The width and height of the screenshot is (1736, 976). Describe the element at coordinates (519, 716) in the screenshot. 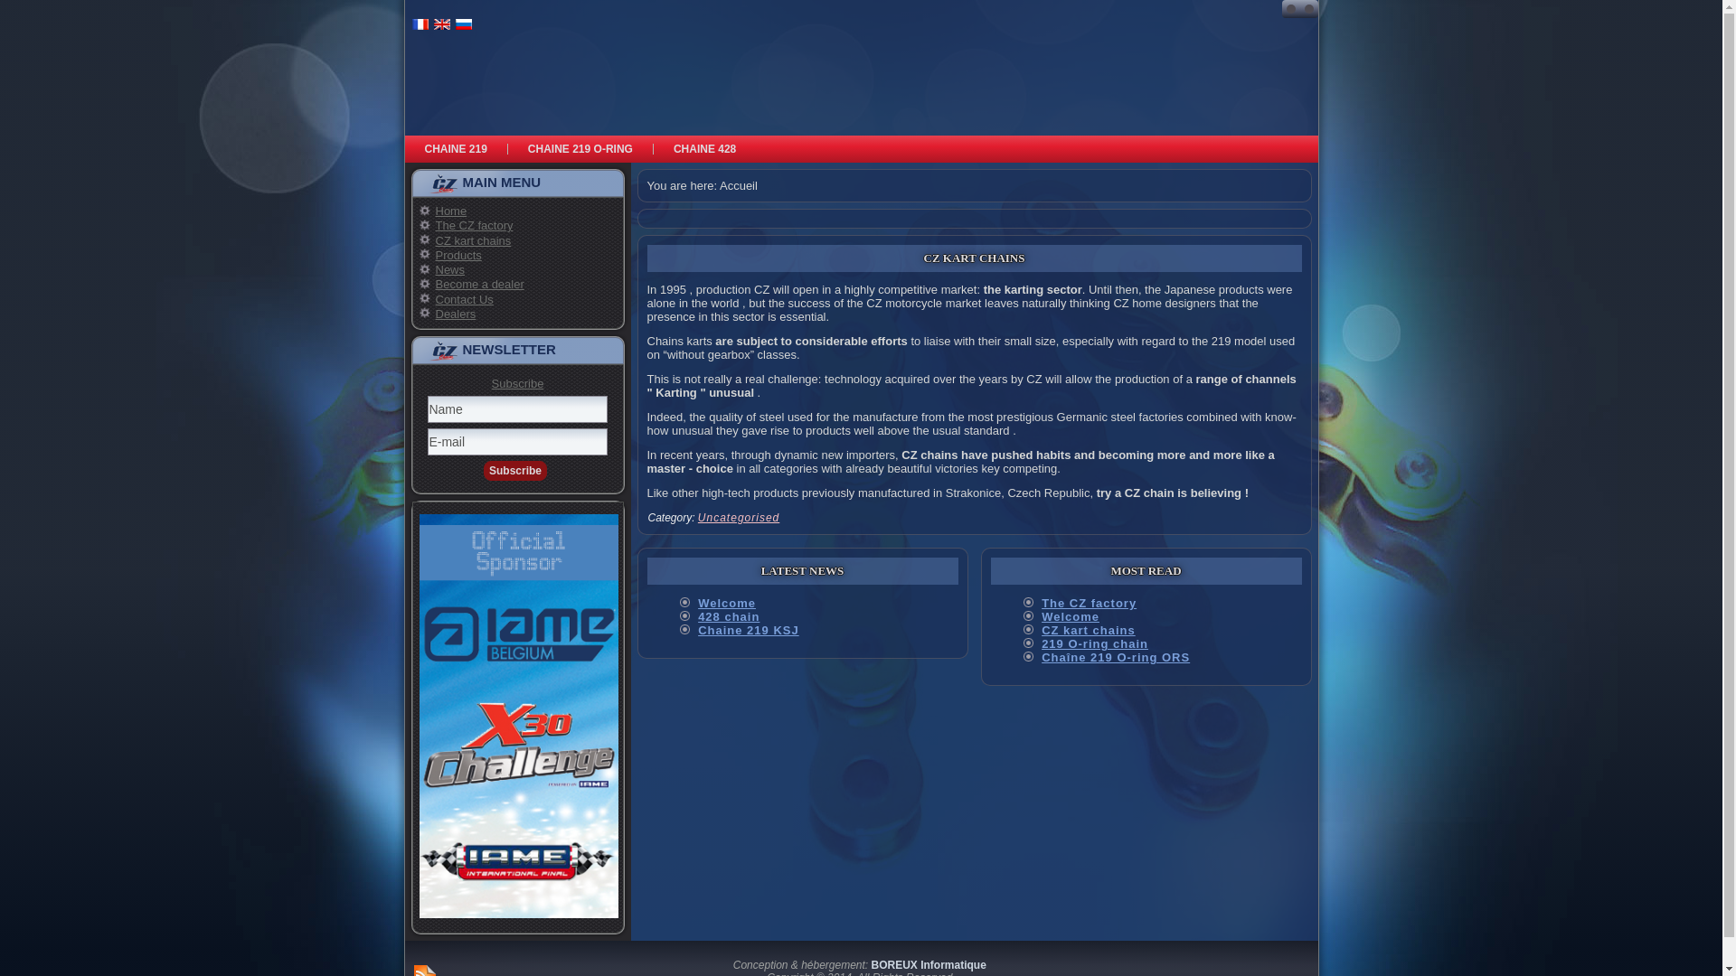

I see `Sponsors Officiels` at that location.